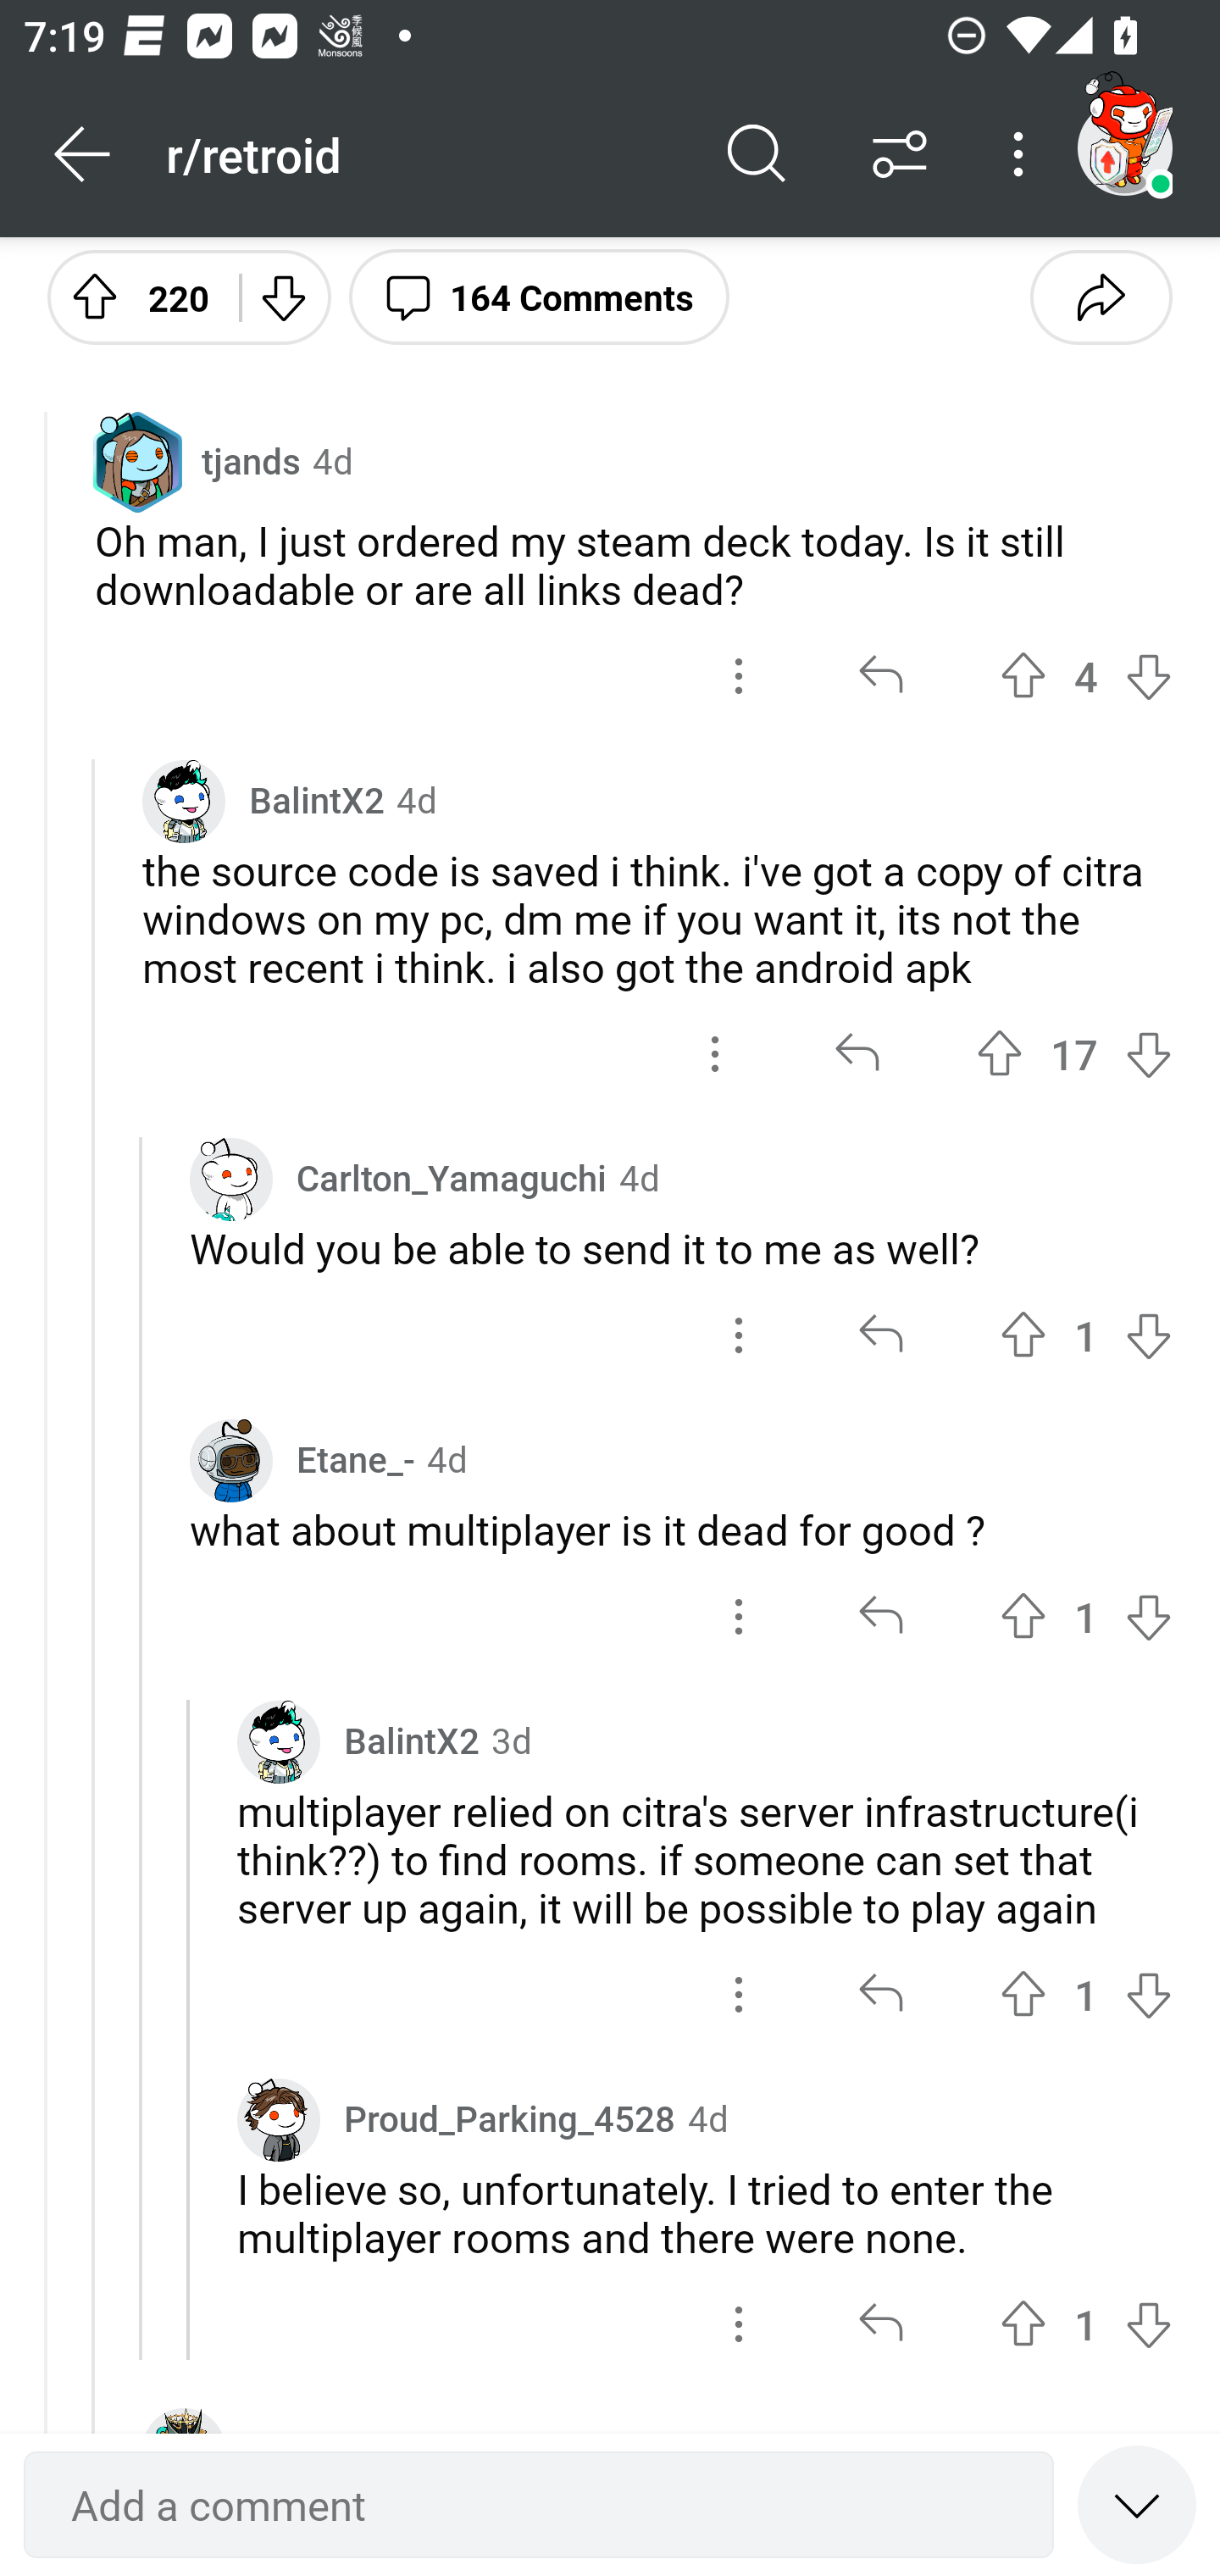  I want to click on TestAppium002 account, so click(1124, 147).